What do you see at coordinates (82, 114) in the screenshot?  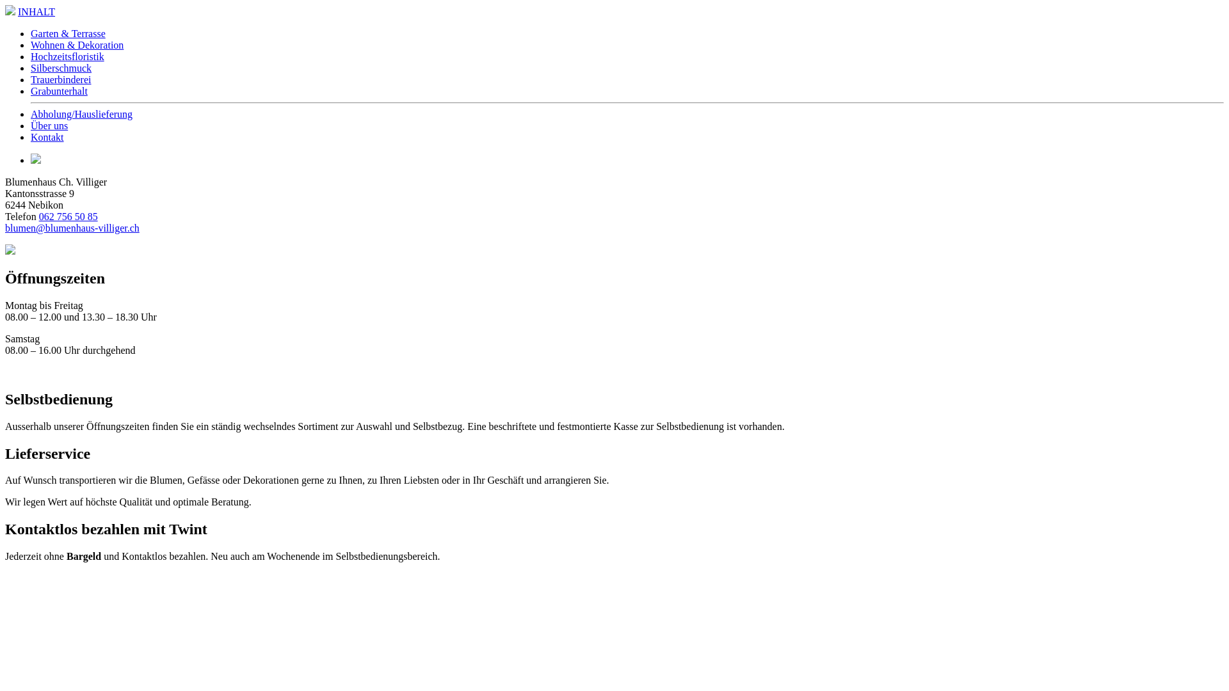 I see `Abholung/Hauslieferung` at bounding box center [82, 114].